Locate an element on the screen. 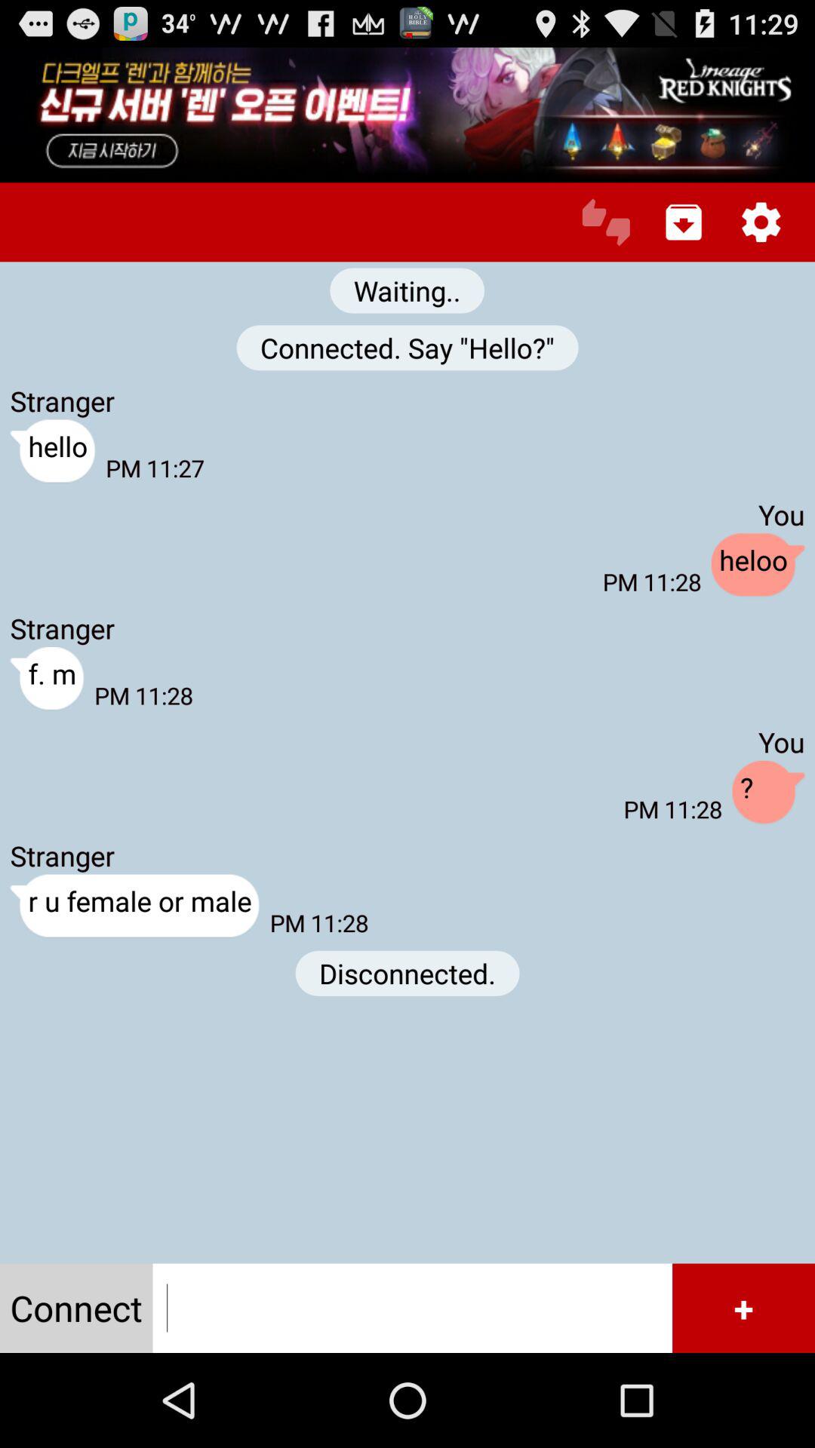  download chat is located at coordinates (684, 222).